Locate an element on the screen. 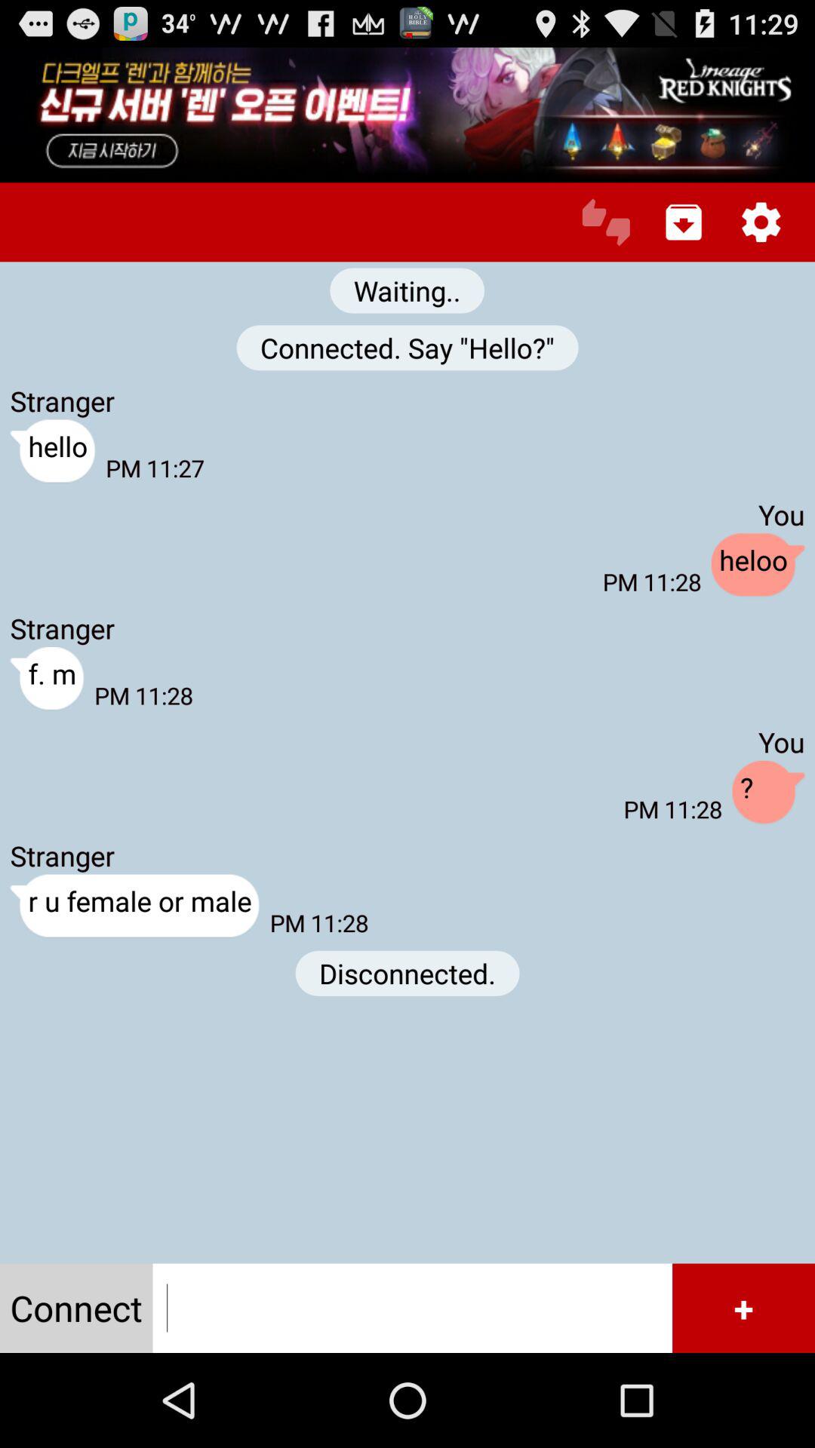  download chat is located at coordinates (684, 222).